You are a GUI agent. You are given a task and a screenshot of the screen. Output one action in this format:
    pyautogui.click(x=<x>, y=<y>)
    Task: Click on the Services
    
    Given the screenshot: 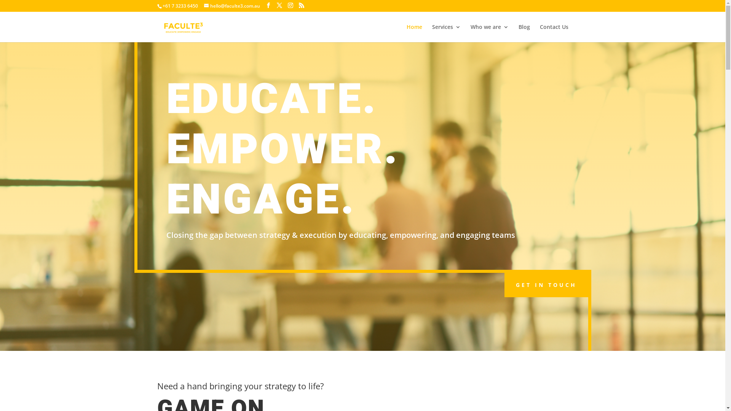 What is the action you would take?
    pyautogui.click(x=446, y=33)
    